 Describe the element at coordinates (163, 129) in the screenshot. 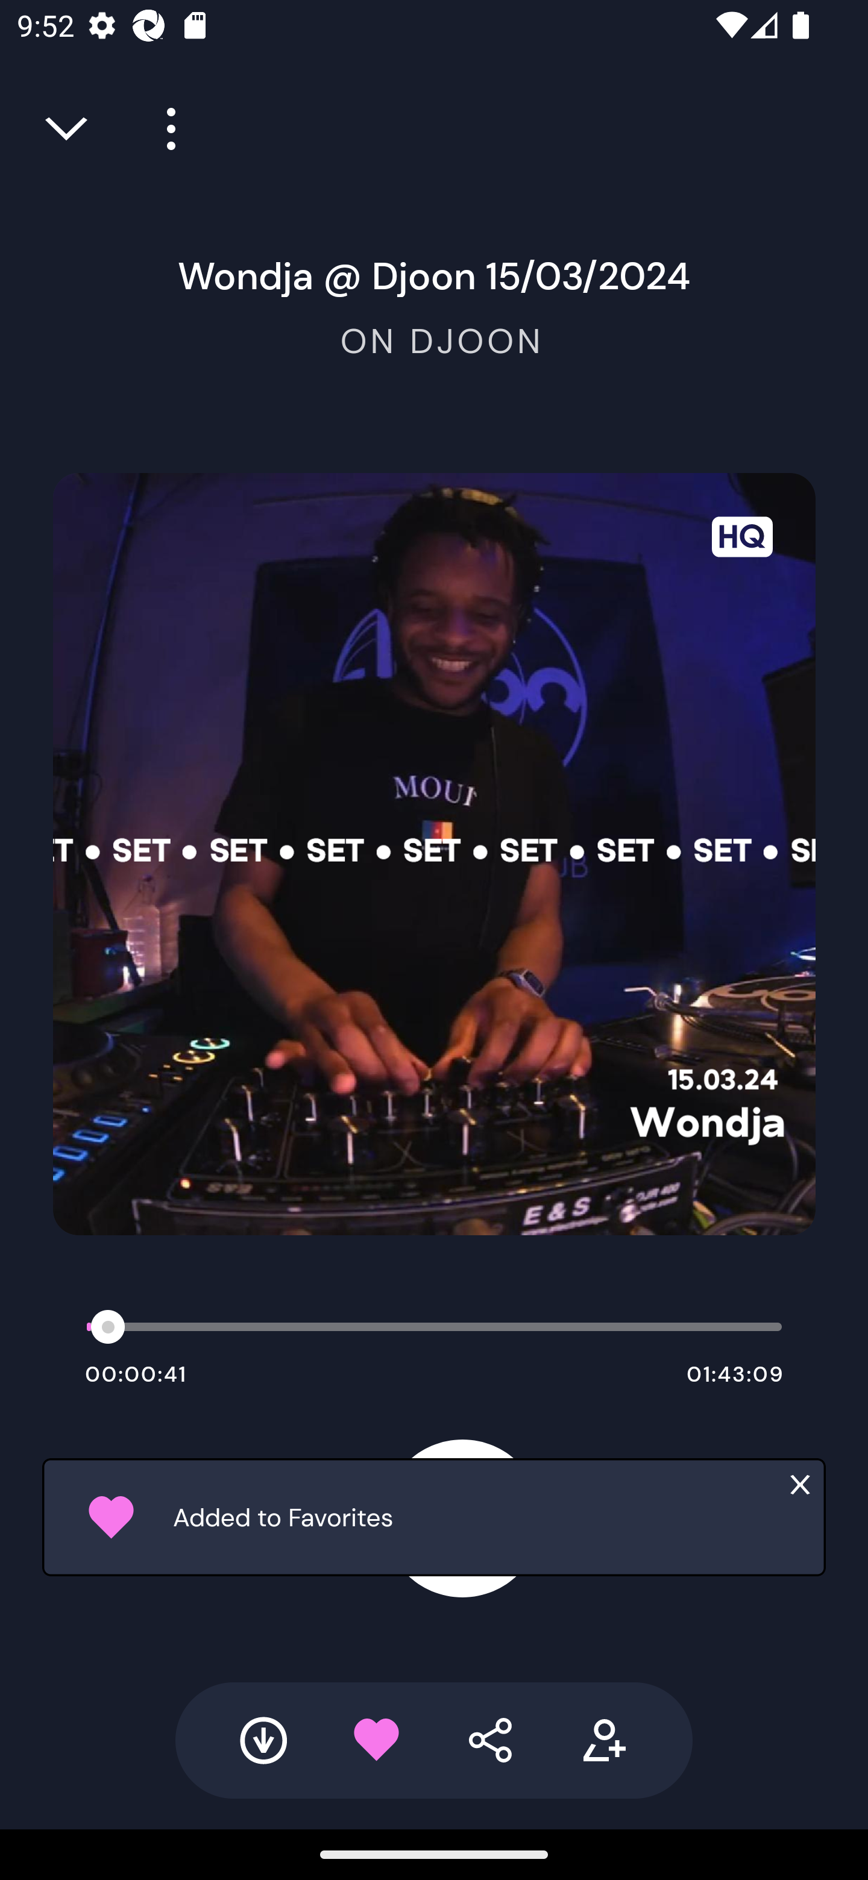

I see `Player more options button` at that location.